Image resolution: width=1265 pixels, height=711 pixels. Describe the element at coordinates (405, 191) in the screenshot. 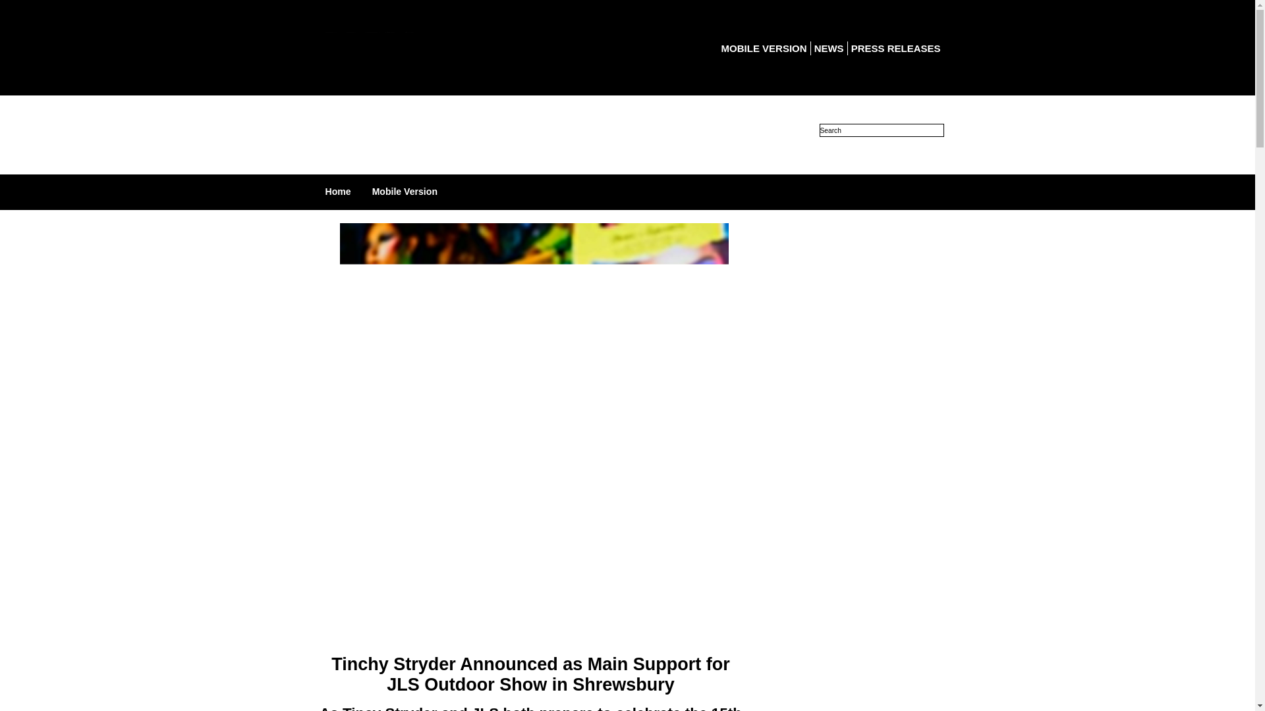

I see `Mobile Version` at that location.